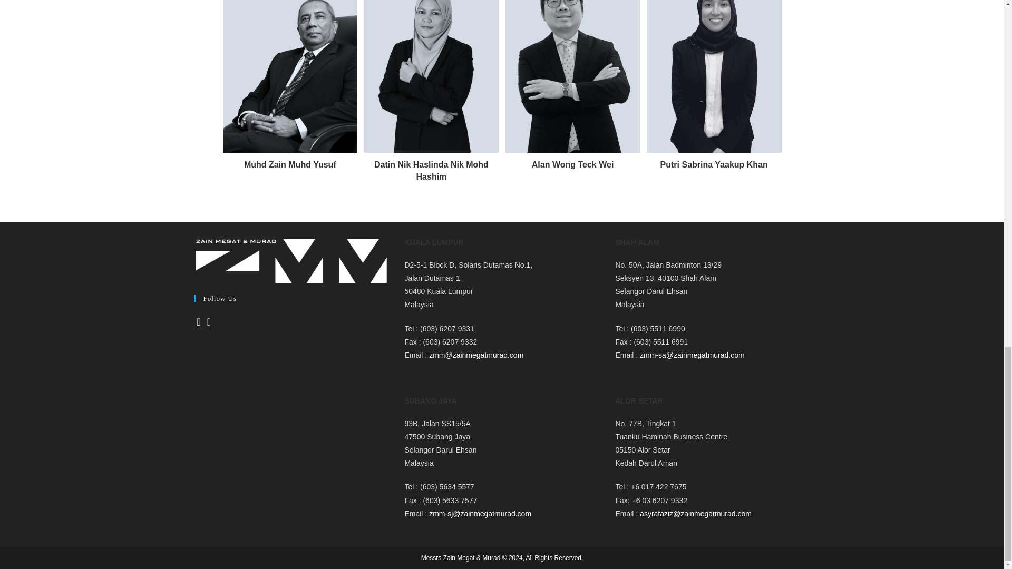 This screenshot has width=1012, height=569. I want to click on Datin Nik Haslinda Nik Mohd Hashim, so click(431, 171).